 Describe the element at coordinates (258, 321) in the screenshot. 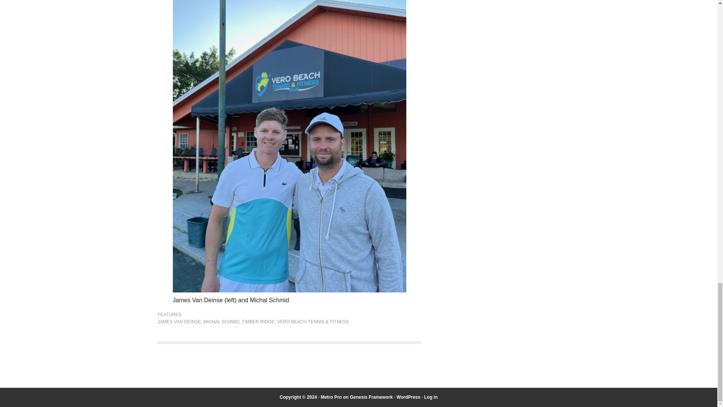

I see `TIMBER RIDGE` at that location.